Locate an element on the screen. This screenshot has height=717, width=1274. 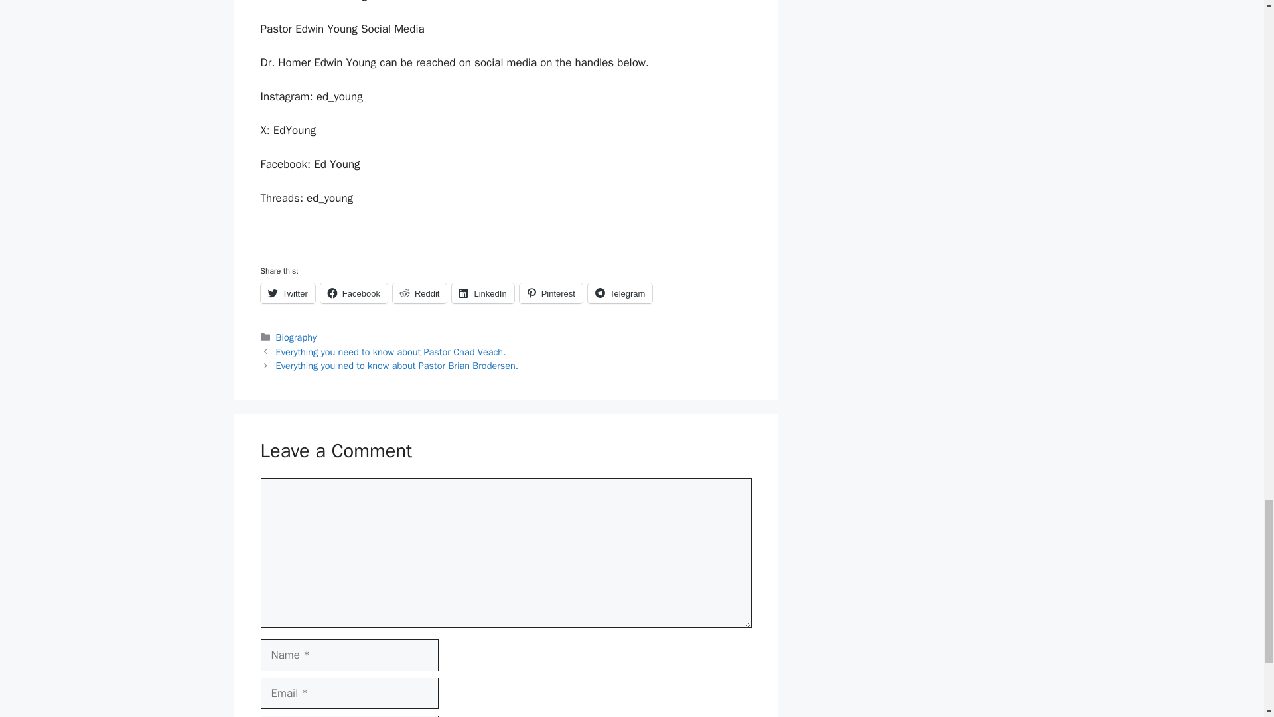
Click to share on Twitter is located at coordinates (287, 293).